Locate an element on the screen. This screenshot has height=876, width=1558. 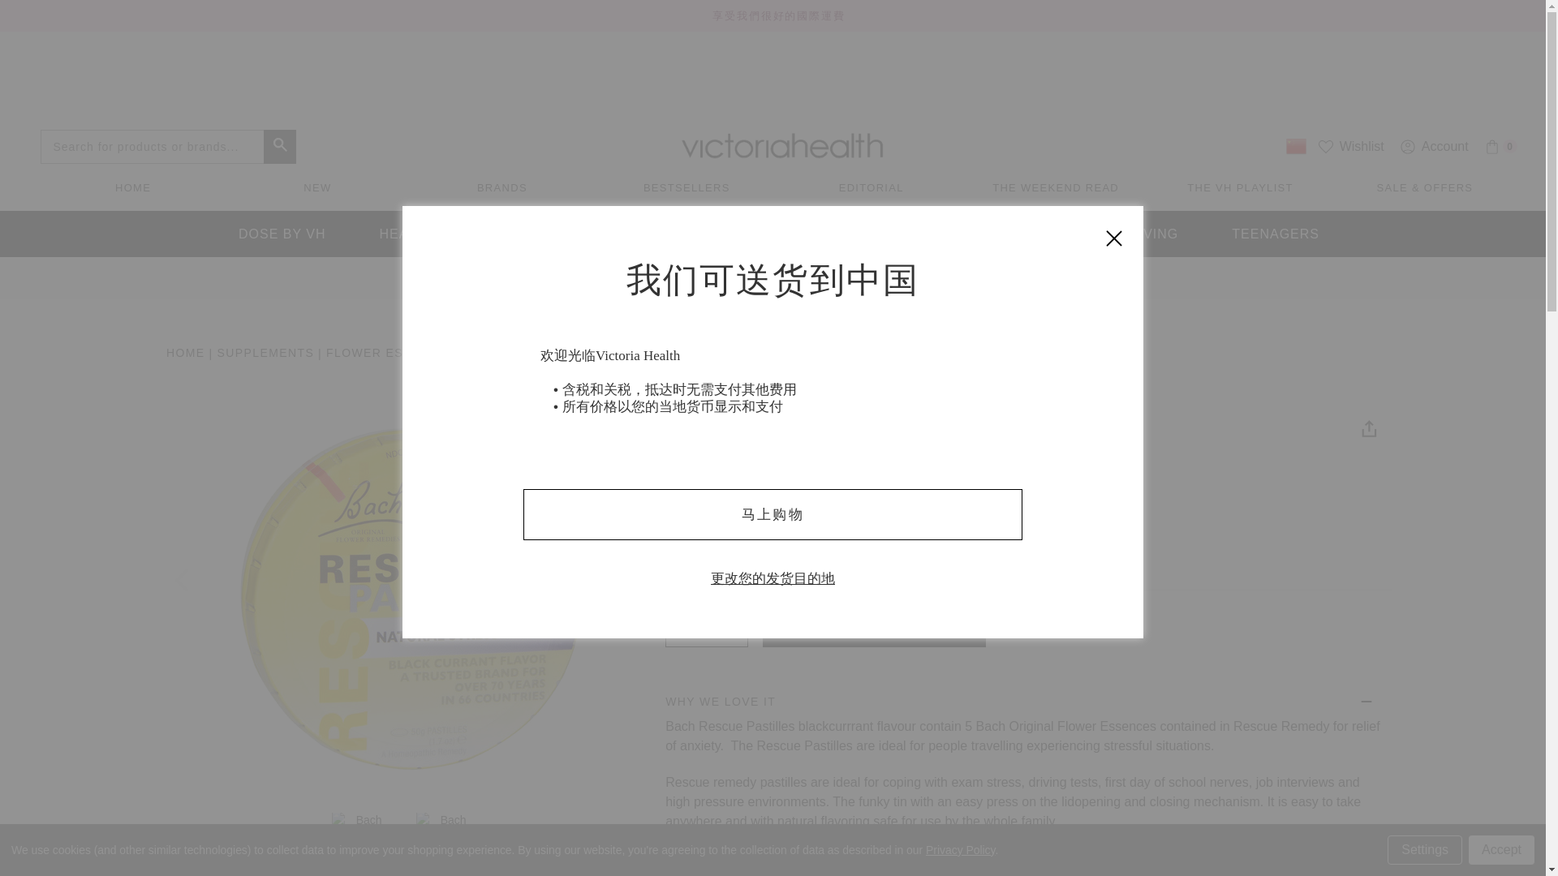
The weekend read is located at coordinates (1055, 187).